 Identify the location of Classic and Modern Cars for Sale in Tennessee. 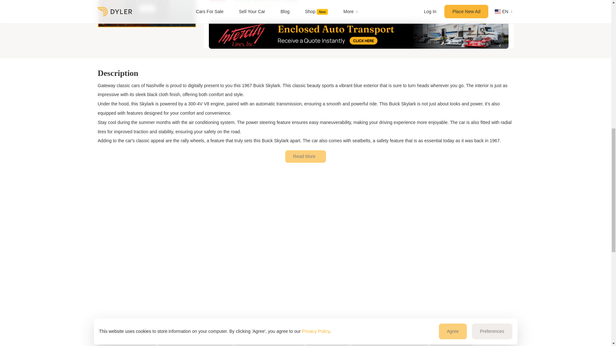
(269, 345).